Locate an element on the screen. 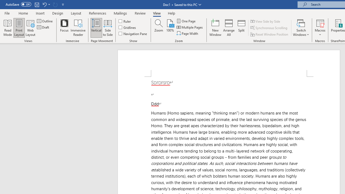 The width and height of the screenshot is (345, 194). Layout is located at coordinates (76, 13).